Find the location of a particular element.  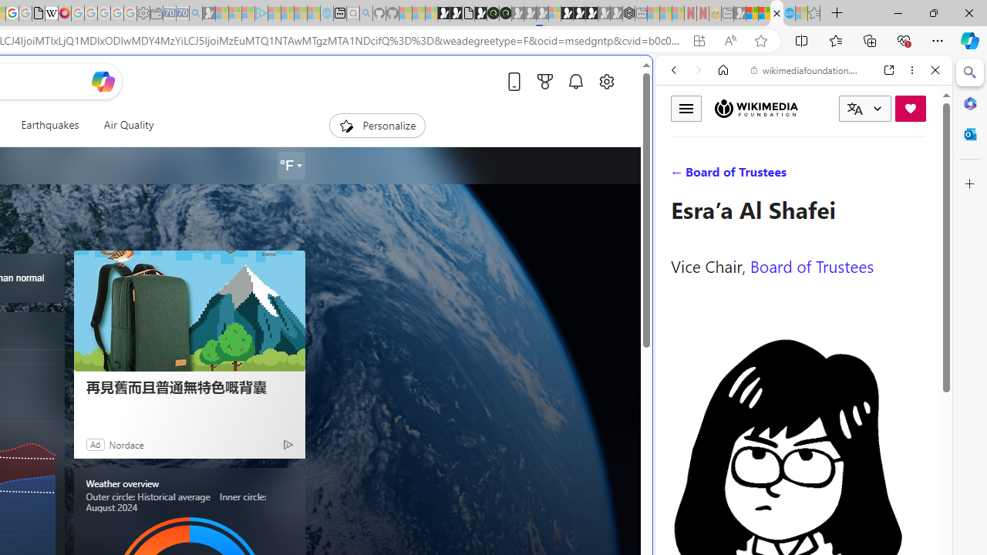

Weather settings is located at coordinates (290, 166).